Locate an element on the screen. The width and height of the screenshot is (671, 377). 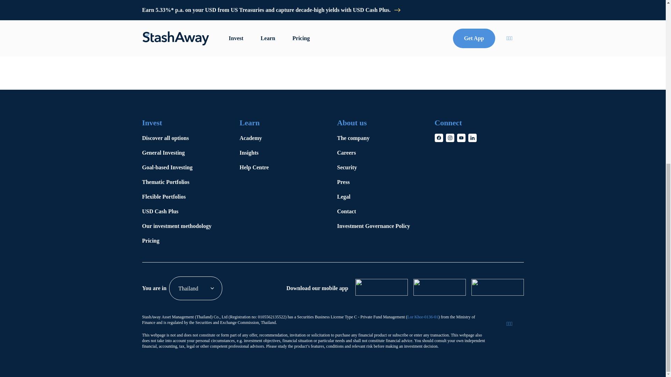
Careers is located at coordinates (380, 153).